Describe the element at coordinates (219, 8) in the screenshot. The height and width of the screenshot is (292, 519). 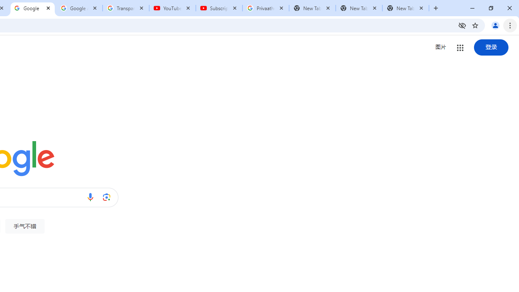
I see `Subscriptions - YouTube` at that location.